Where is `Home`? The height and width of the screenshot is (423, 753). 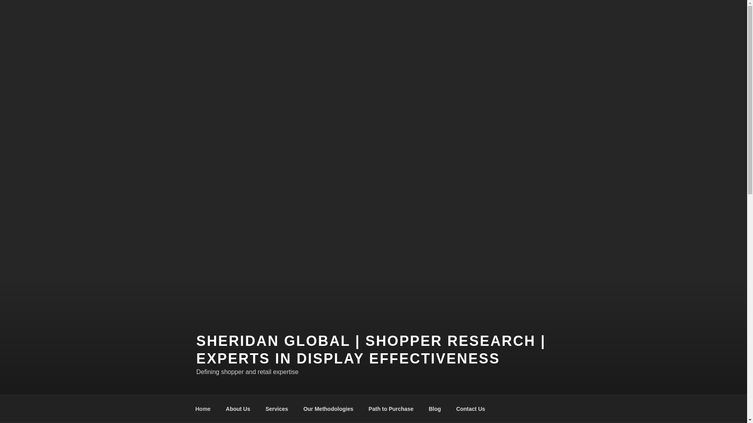
Home is located at coordinates (203, 409).